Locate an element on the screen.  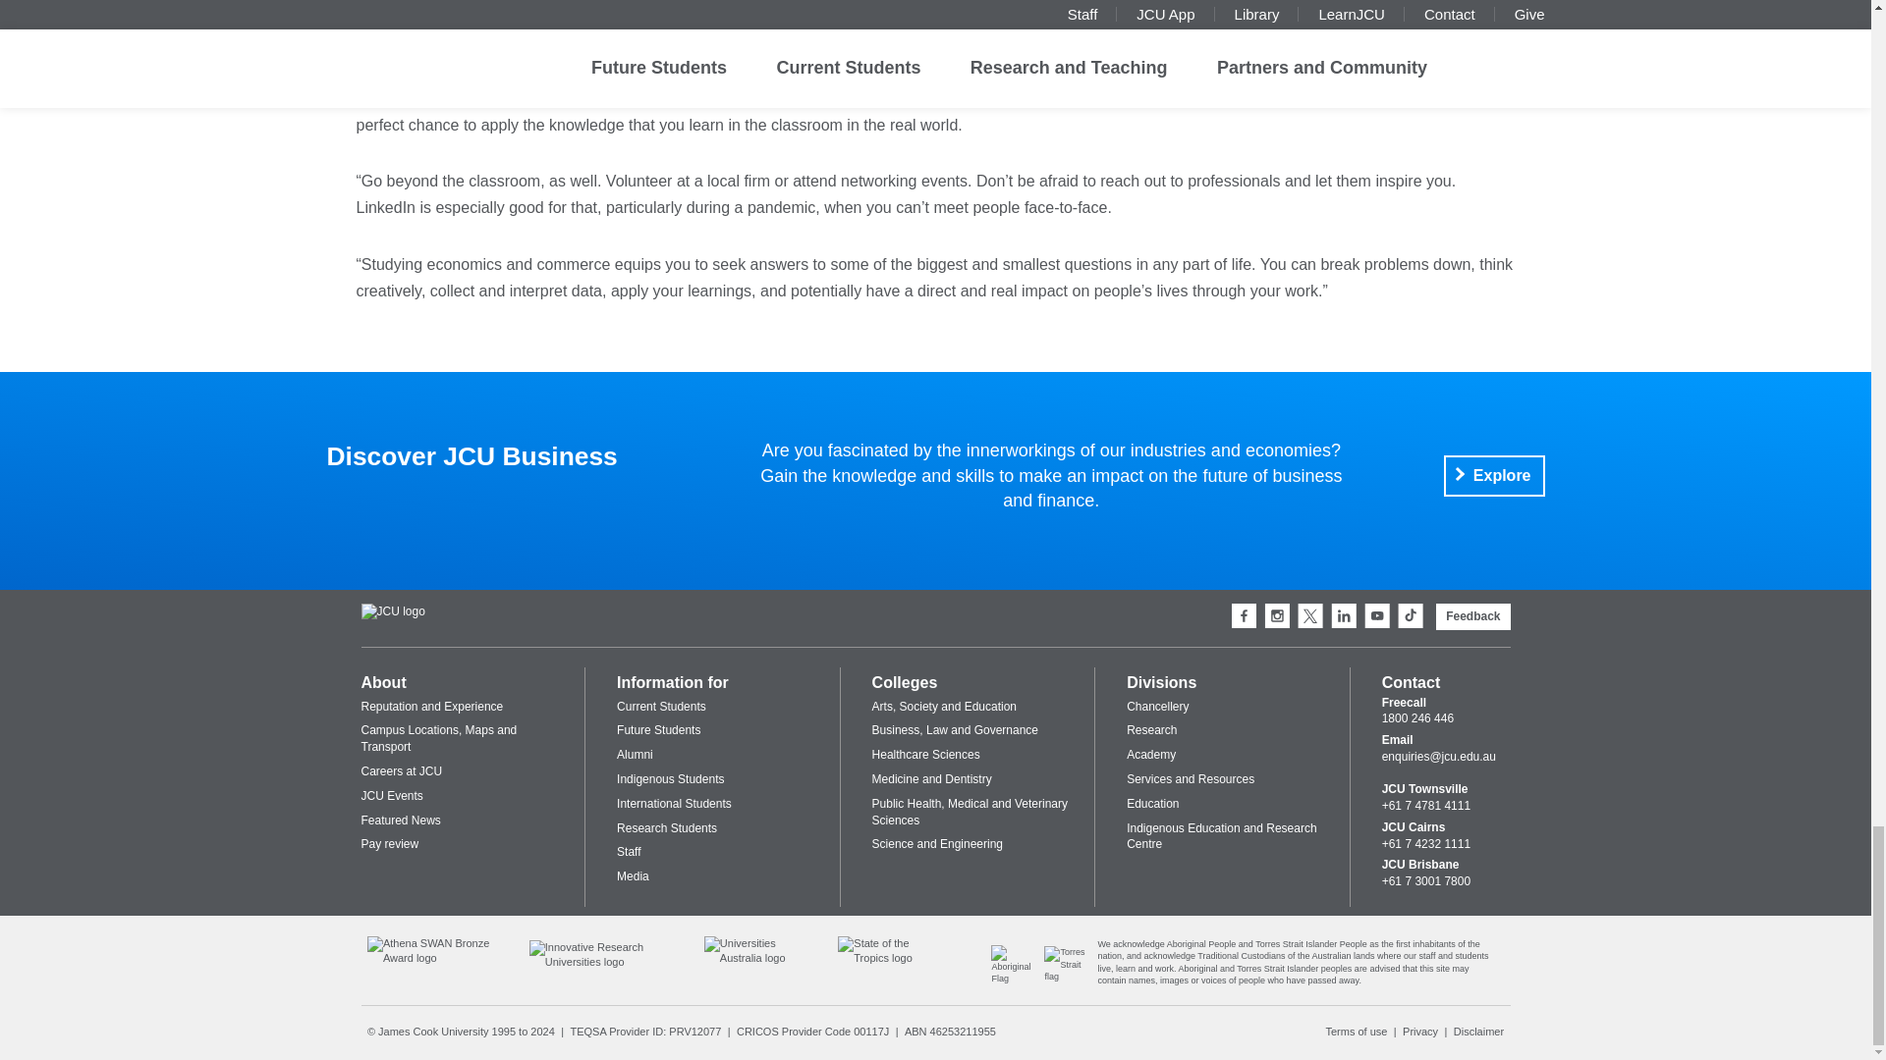
Go to JCU Youtube is located at coordinates (1377, 616).